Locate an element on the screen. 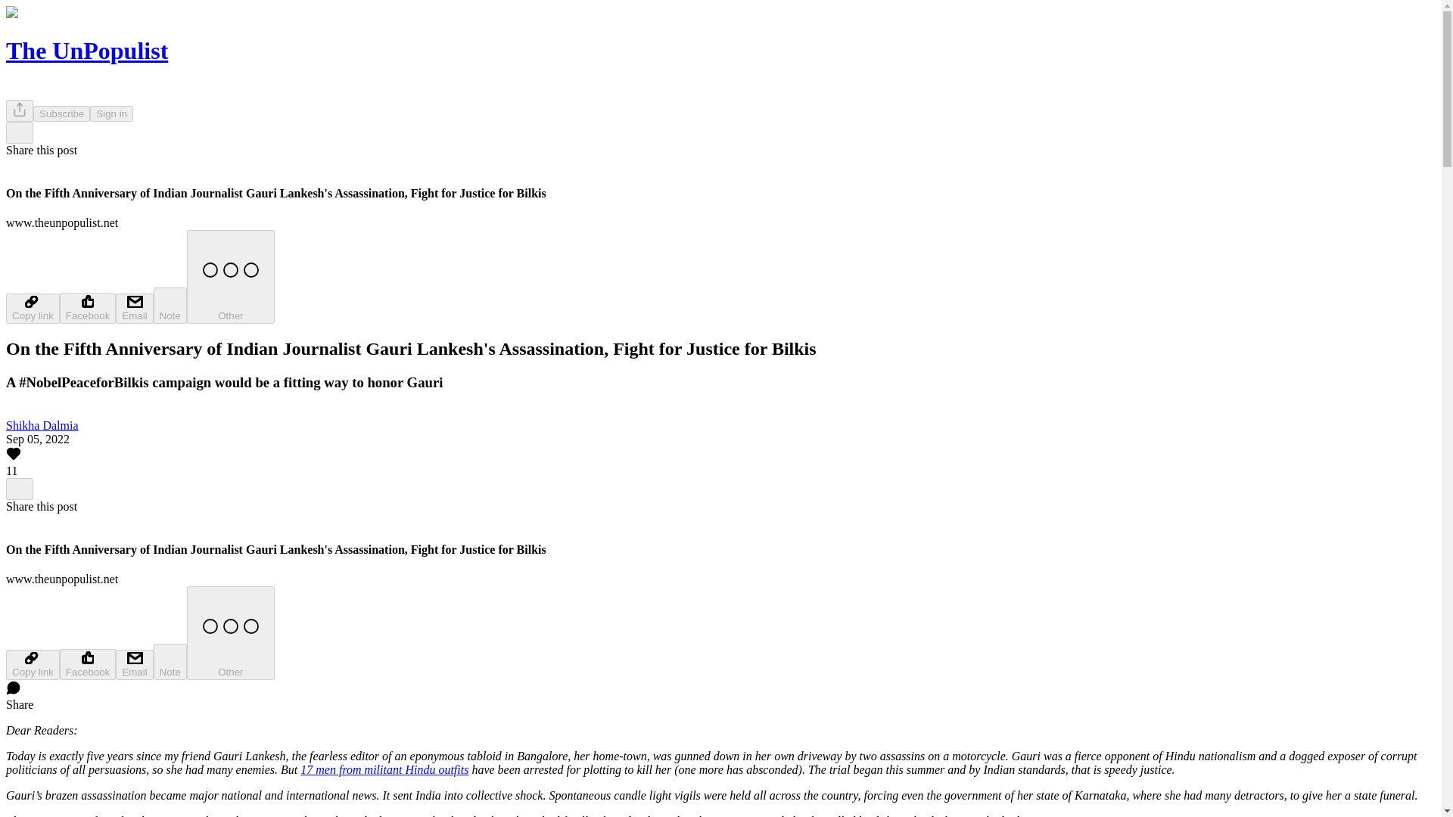  Shikha Dalmia is located at coordinates (42, 425).